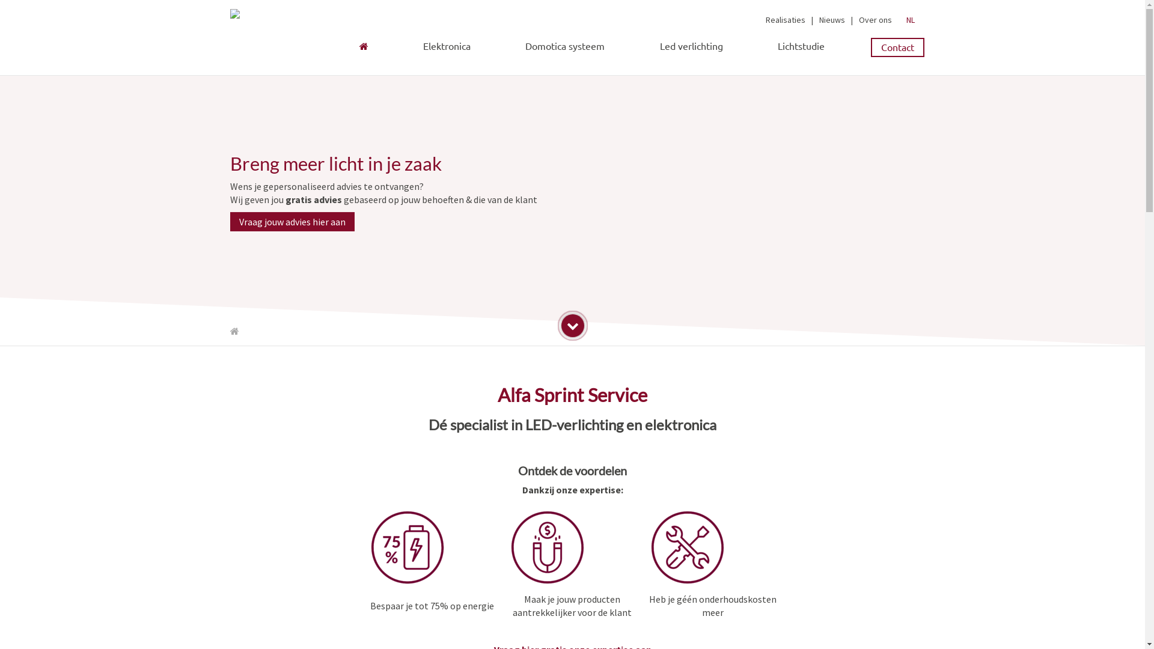  What do you see at coordinates (447, 46) in the screenshot?
I see `Elektronica` at bounding box center [447, 46].